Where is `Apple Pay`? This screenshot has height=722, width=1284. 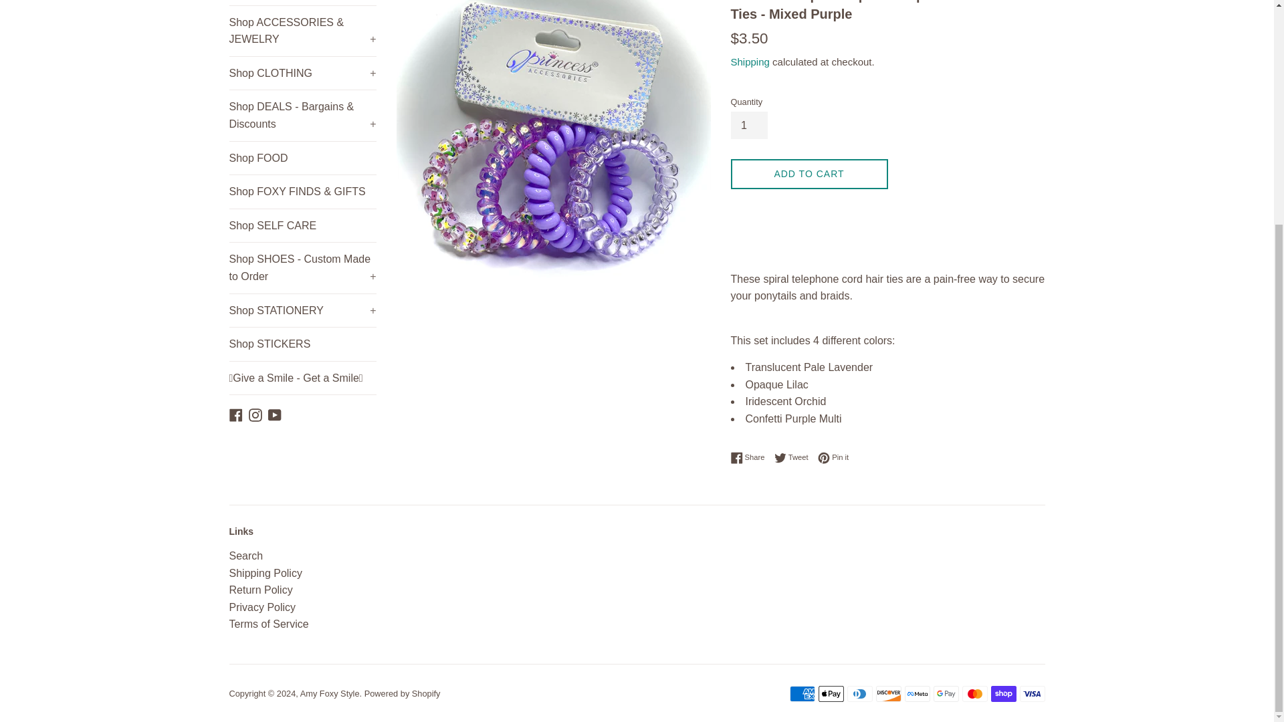
Apple Pay is located at coordinates (831, 694).